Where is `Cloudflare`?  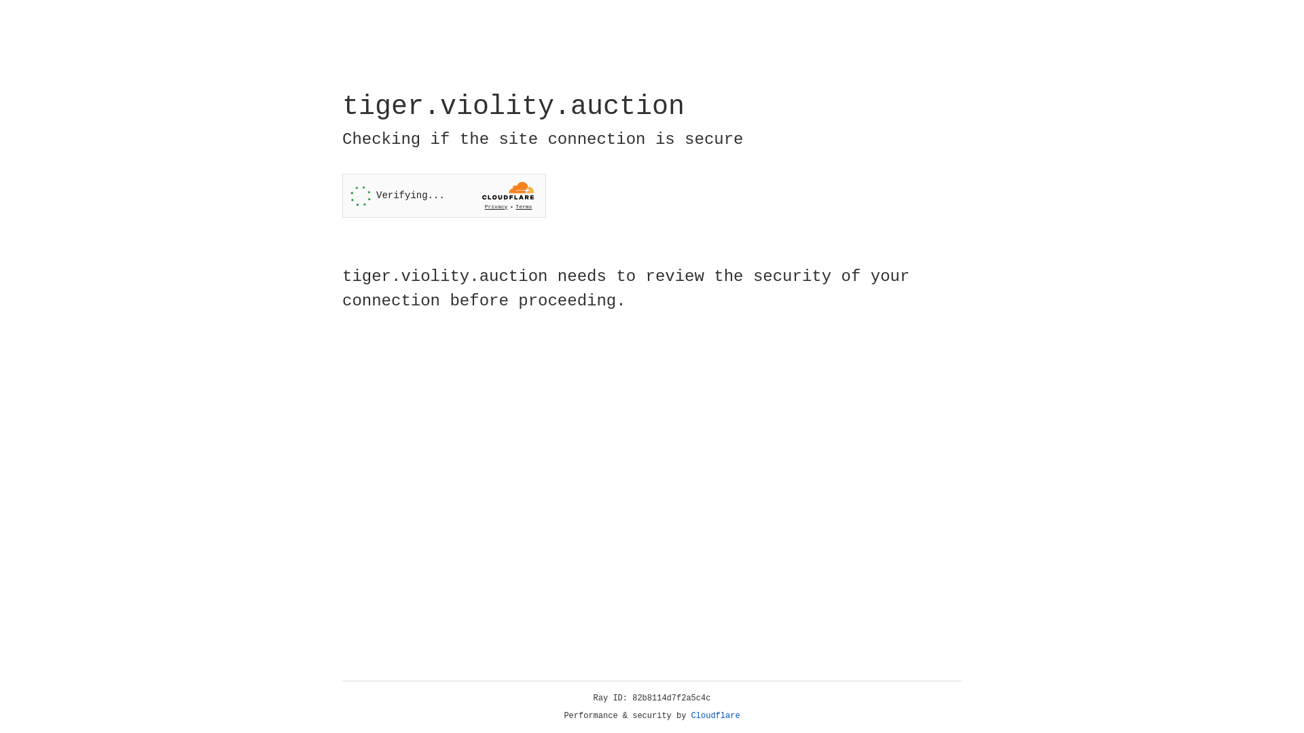
Cloudflare is located at coordinates (716, 716).